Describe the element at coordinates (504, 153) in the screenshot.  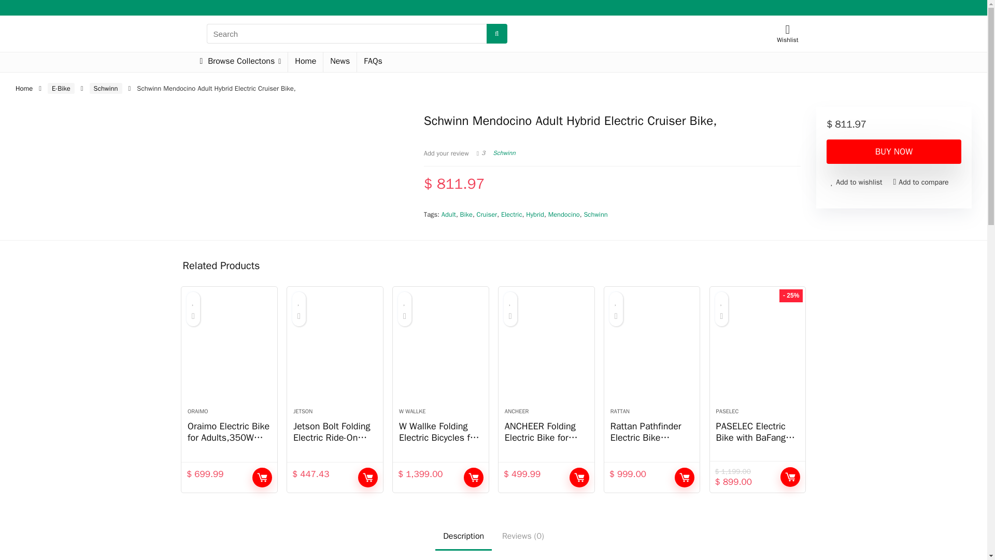
I see `Schwinn` at that location.